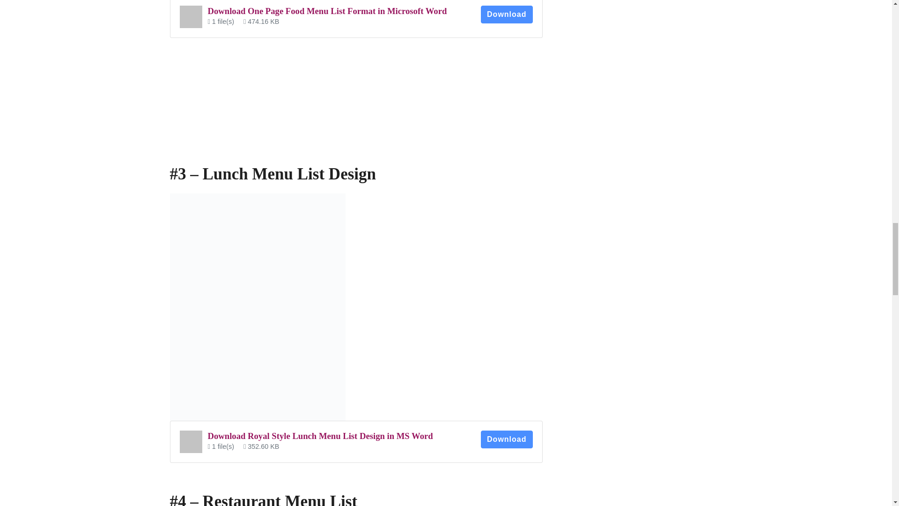 The height and width of the screenshot is (506, 899). What do you see at coordinates (507, 439) in the screenshot?
I see `Download` at bounding box center [507, 439].